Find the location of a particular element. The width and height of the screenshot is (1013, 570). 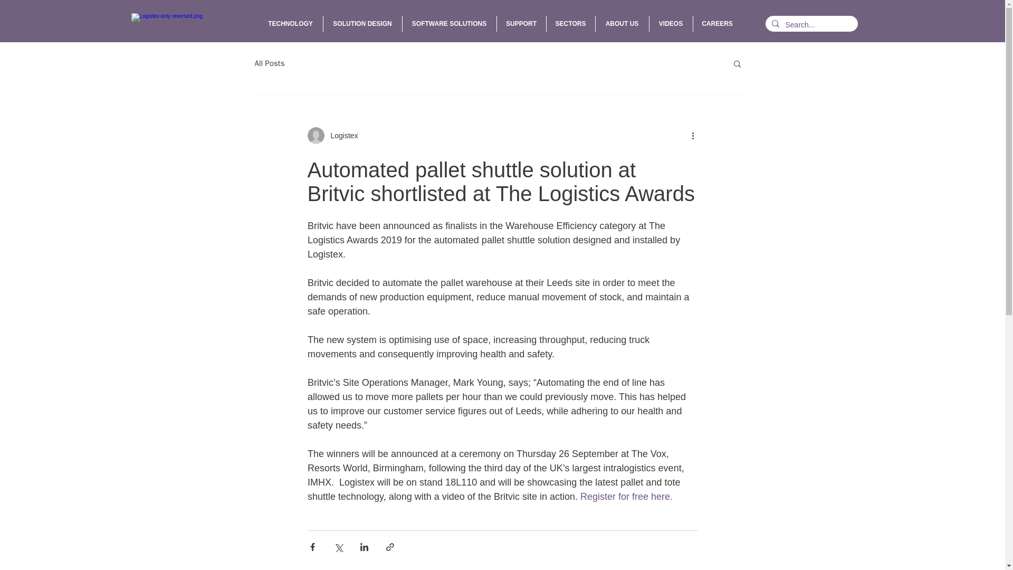

All Posts is located at coordinates (269, 63).